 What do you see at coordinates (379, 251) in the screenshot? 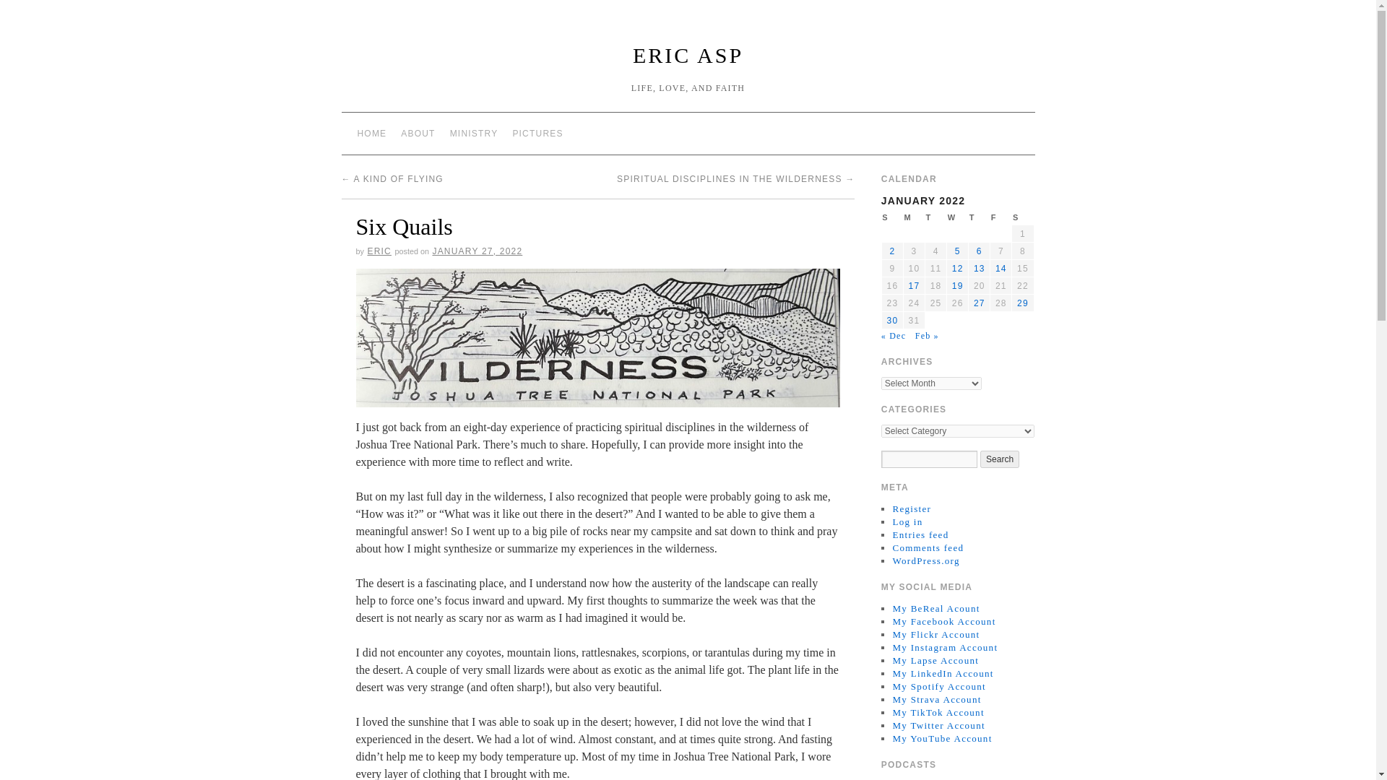
I see `ERIC` at bounding box center [379, 251].